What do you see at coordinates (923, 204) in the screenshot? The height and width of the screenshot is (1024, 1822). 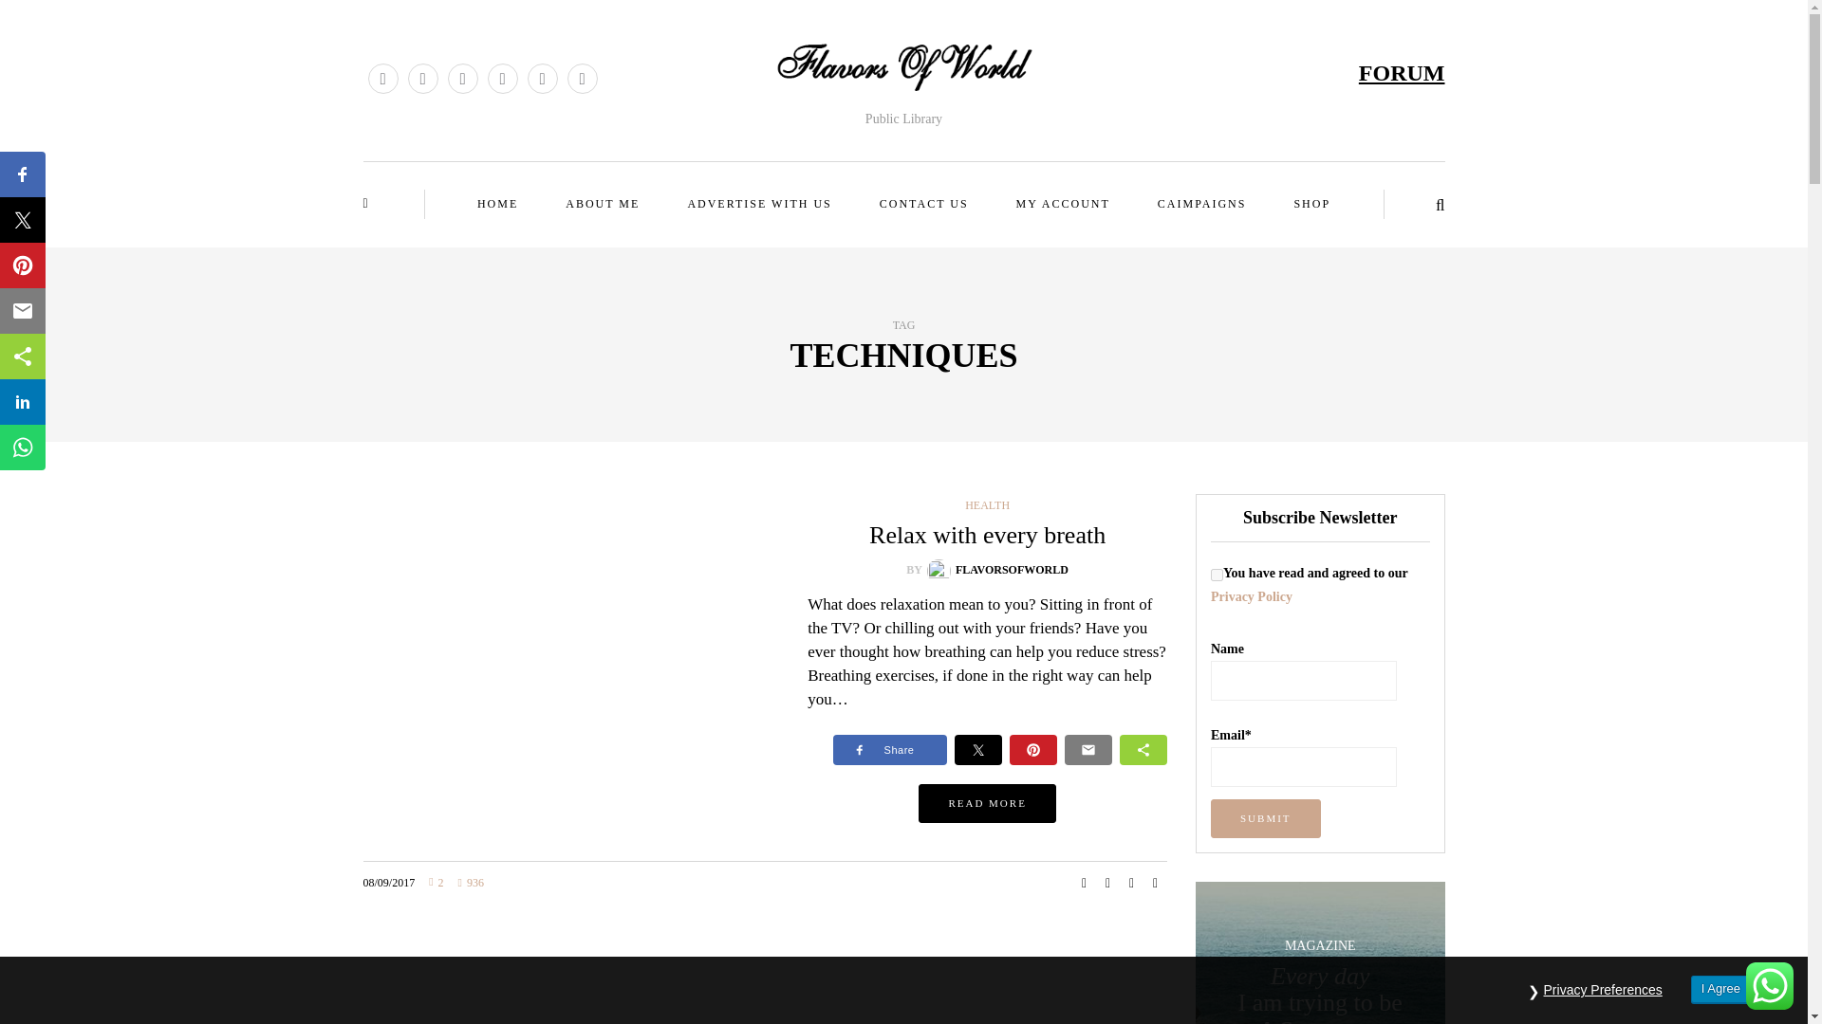 I see `CONTACT US` at bounding box center [923, 204].